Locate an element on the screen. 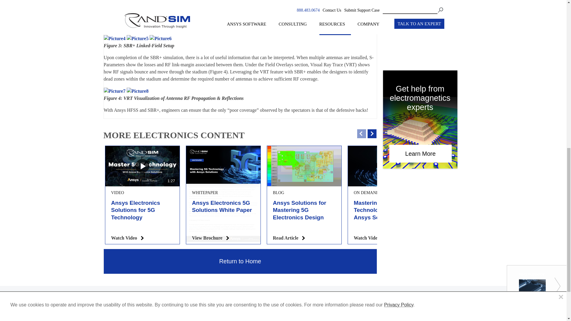 This screenshot has height=321, width=571. Picture7 is located at coordinates (114, 91).